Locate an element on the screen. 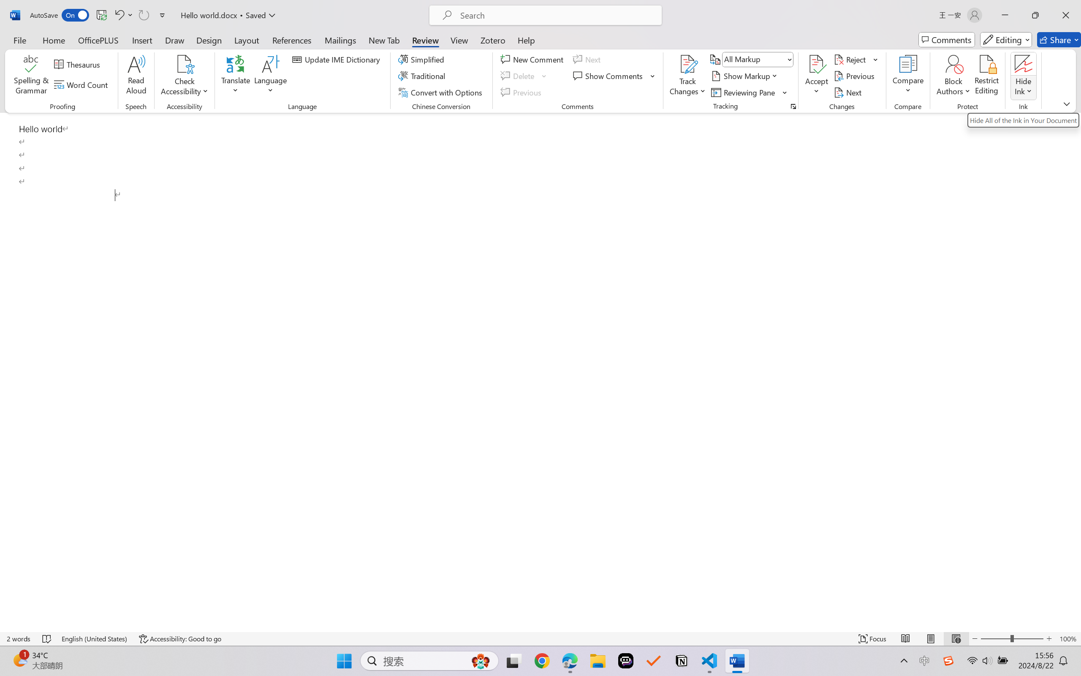  Zoom In is located at coordinates (1049, 639).